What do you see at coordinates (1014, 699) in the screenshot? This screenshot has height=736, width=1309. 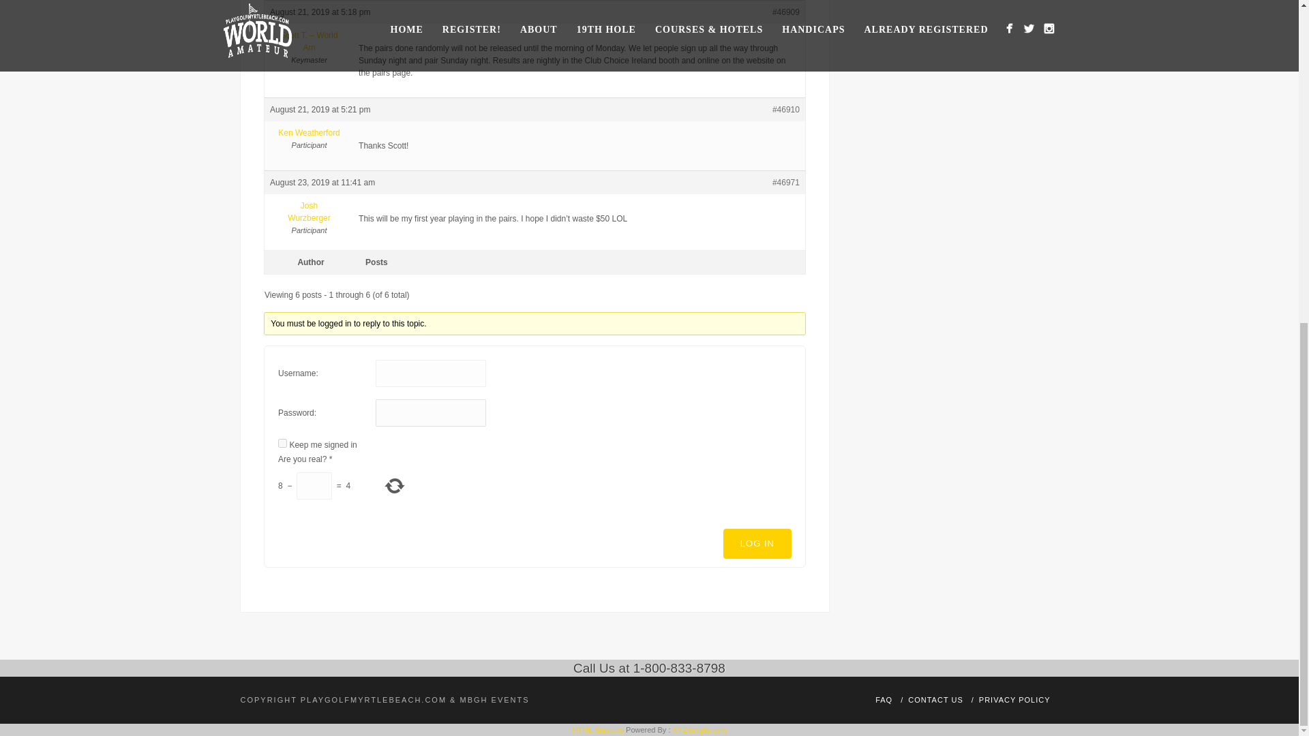 I see `PRIVACY POLICY` at bounding box center [1014, 699].